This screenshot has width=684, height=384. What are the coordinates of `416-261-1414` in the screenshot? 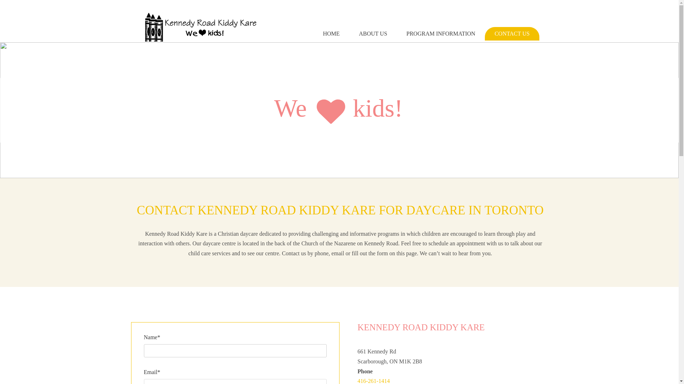 It's located at (374, 381).